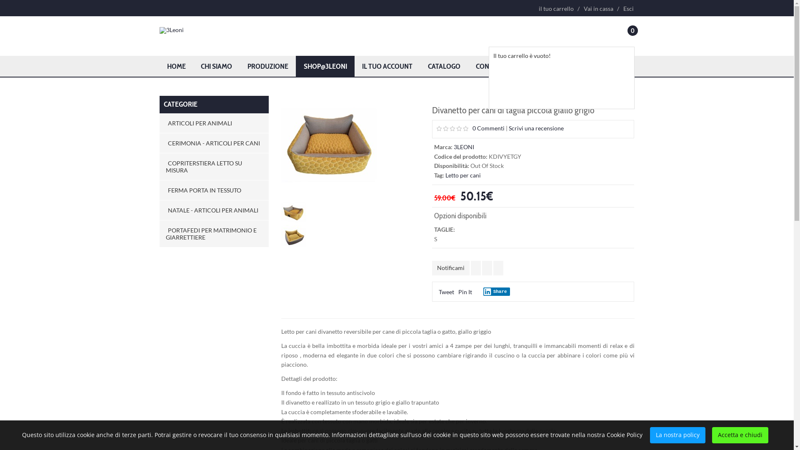  I want to click on CHI SIAMO, so click(217, 66).